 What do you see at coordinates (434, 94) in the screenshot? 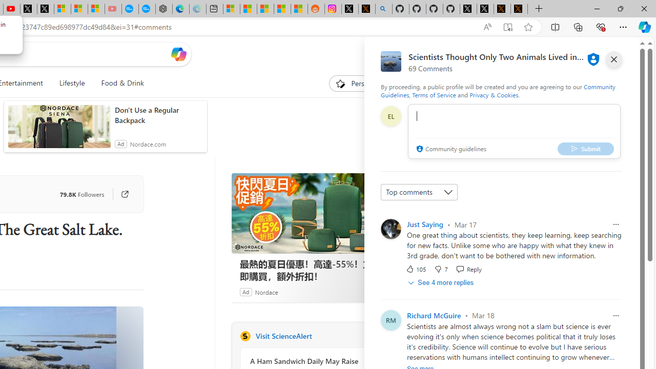
I see `Terms of Service` at bounding box center [434, 94].